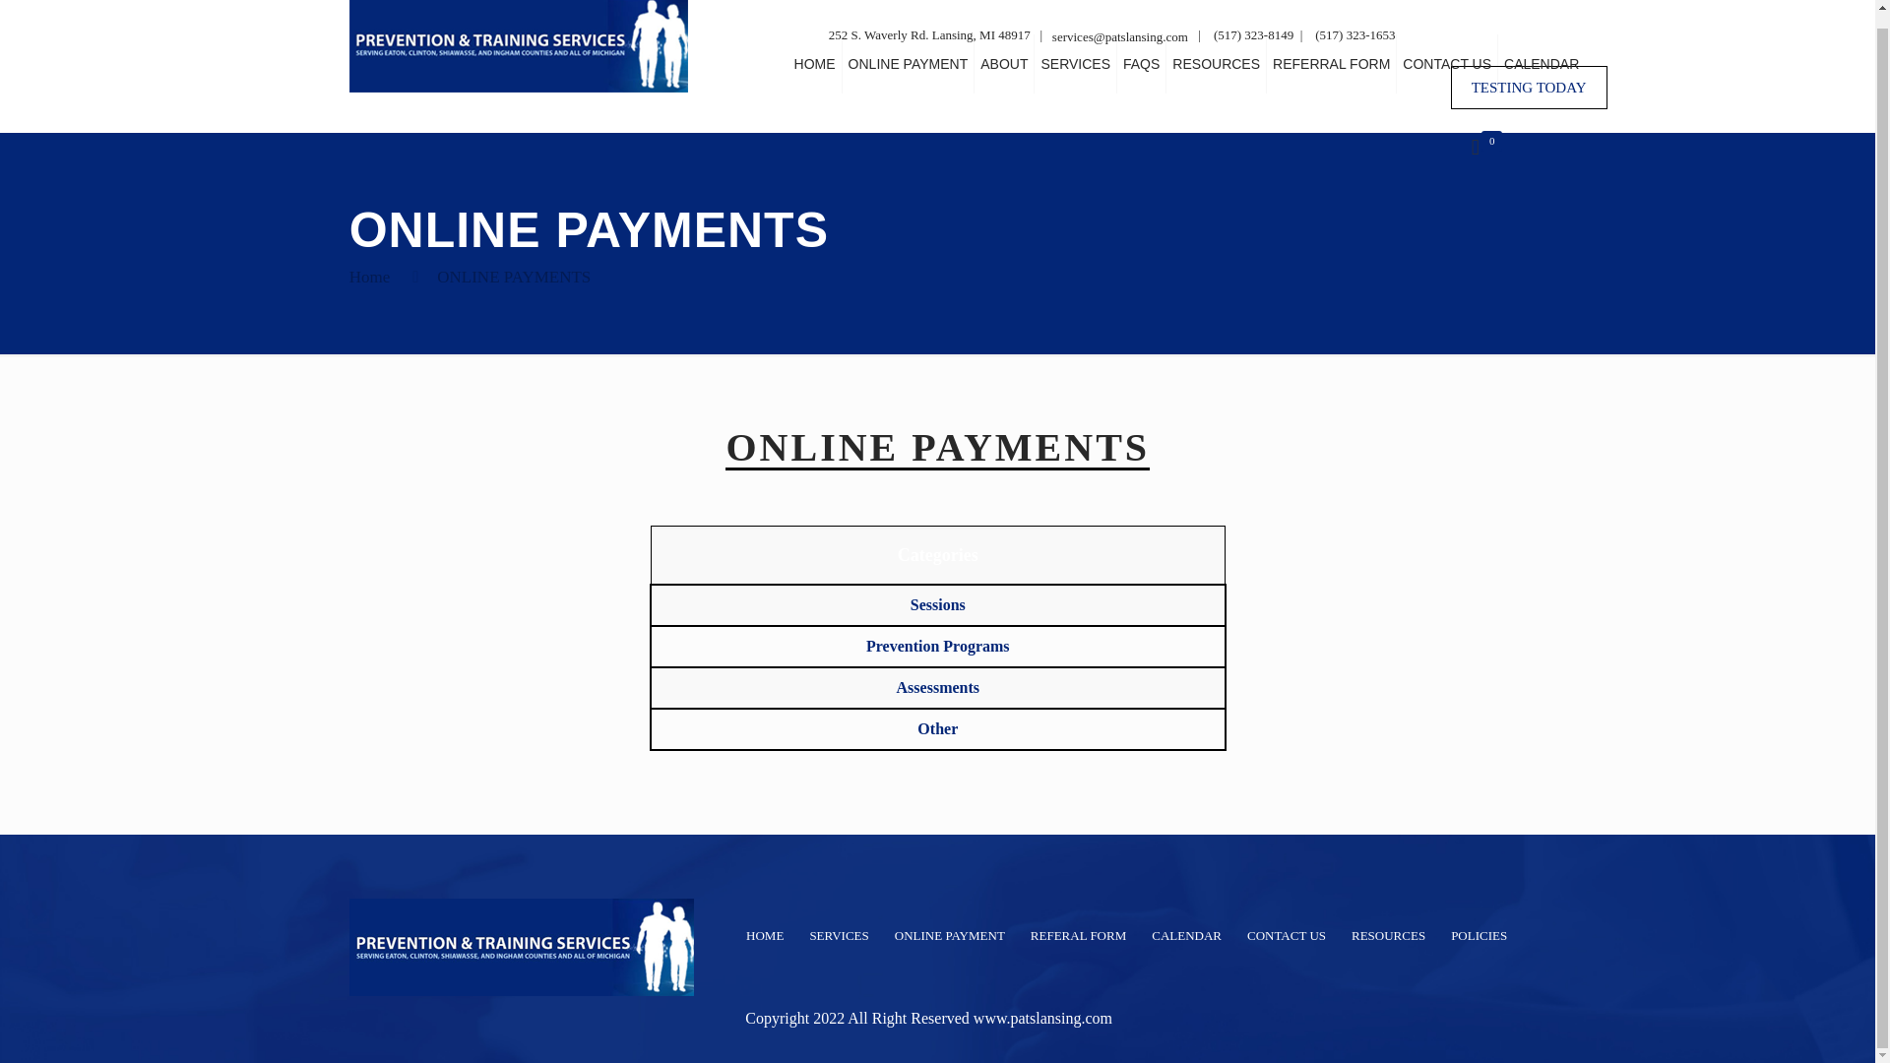 The height and width of the screenshot is (1063, 1890). Describe the element at coordinates (1542, 64) in the screenshot. I see `CALENDAR` at that location.